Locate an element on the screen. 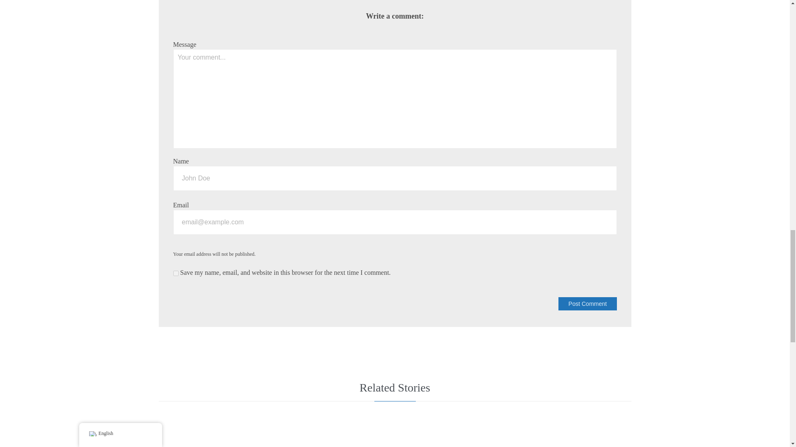 The width and height of the screenshot is (796, 447). yes is located at coordinates (176, 273).